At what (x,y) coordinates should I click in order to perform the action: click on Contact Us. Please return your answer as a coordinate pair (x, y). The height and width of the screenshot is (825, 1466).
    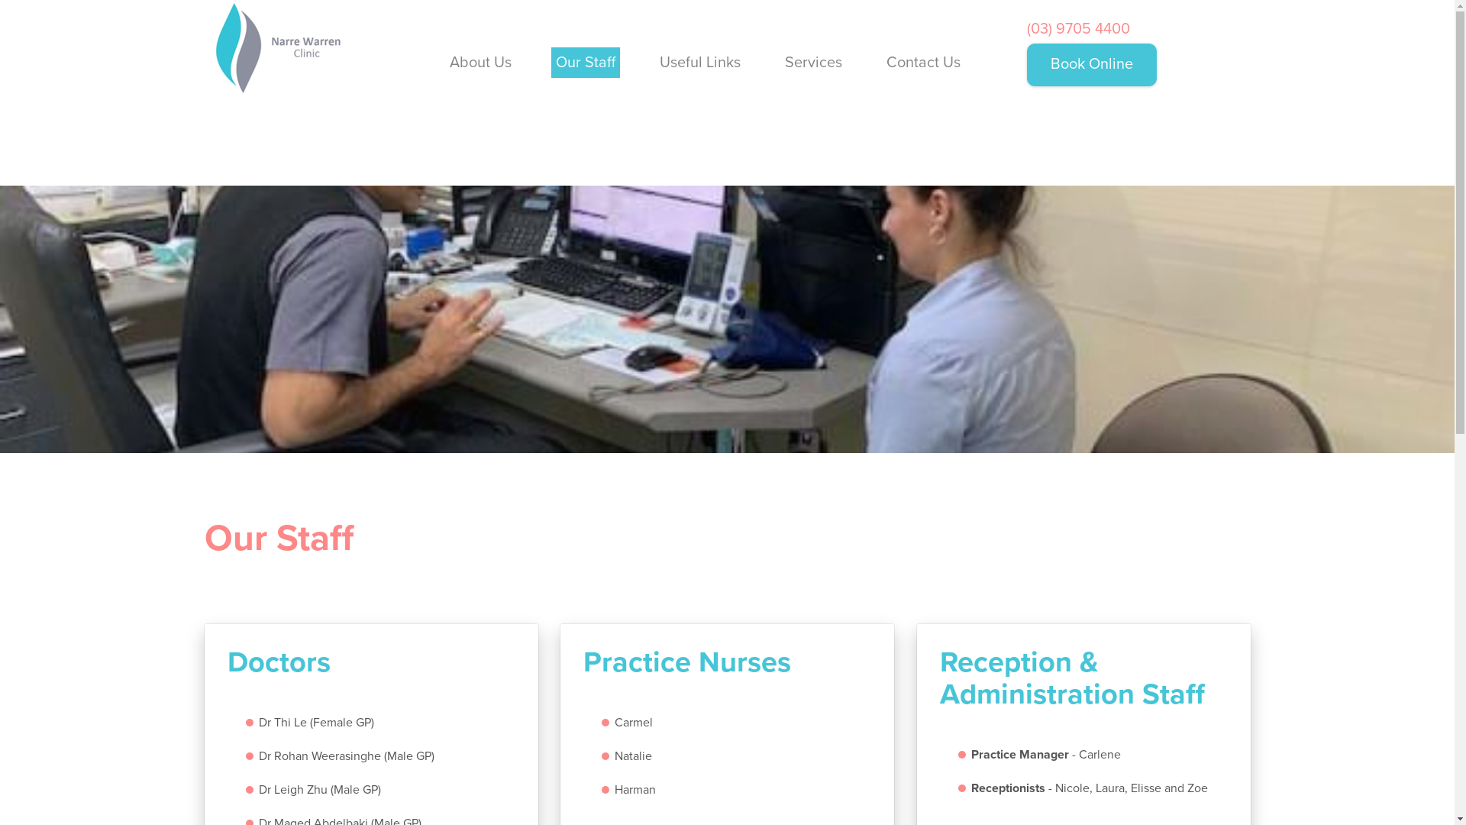
    Looking at the image, I should click on (924, 63).